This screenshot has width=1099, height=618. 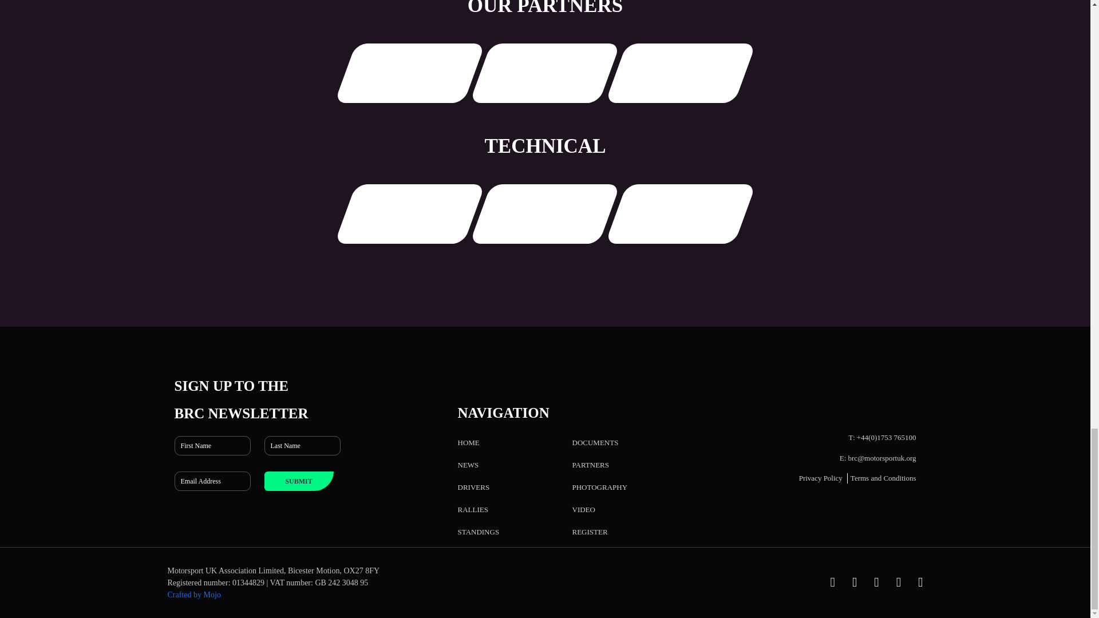 What do you see at coordinates (193, 595) in the screenshot?
I see `Crafted by Mojo` at bounding box center [193, 595].